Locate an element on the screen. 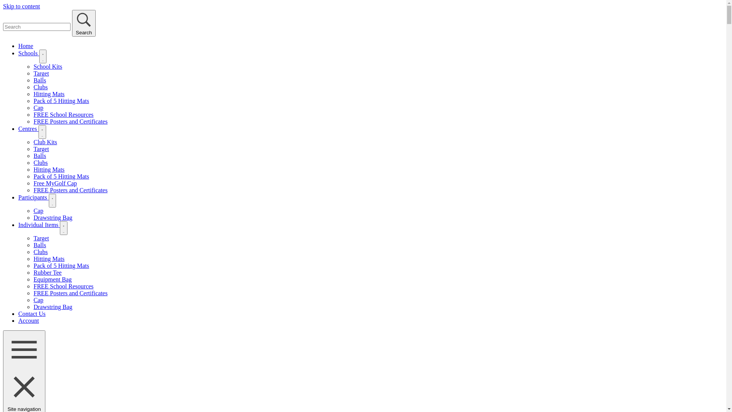 Image resolution: width=732 pixels, height=412 pixels. Rubber Tee is located at coordinates (48, 272).